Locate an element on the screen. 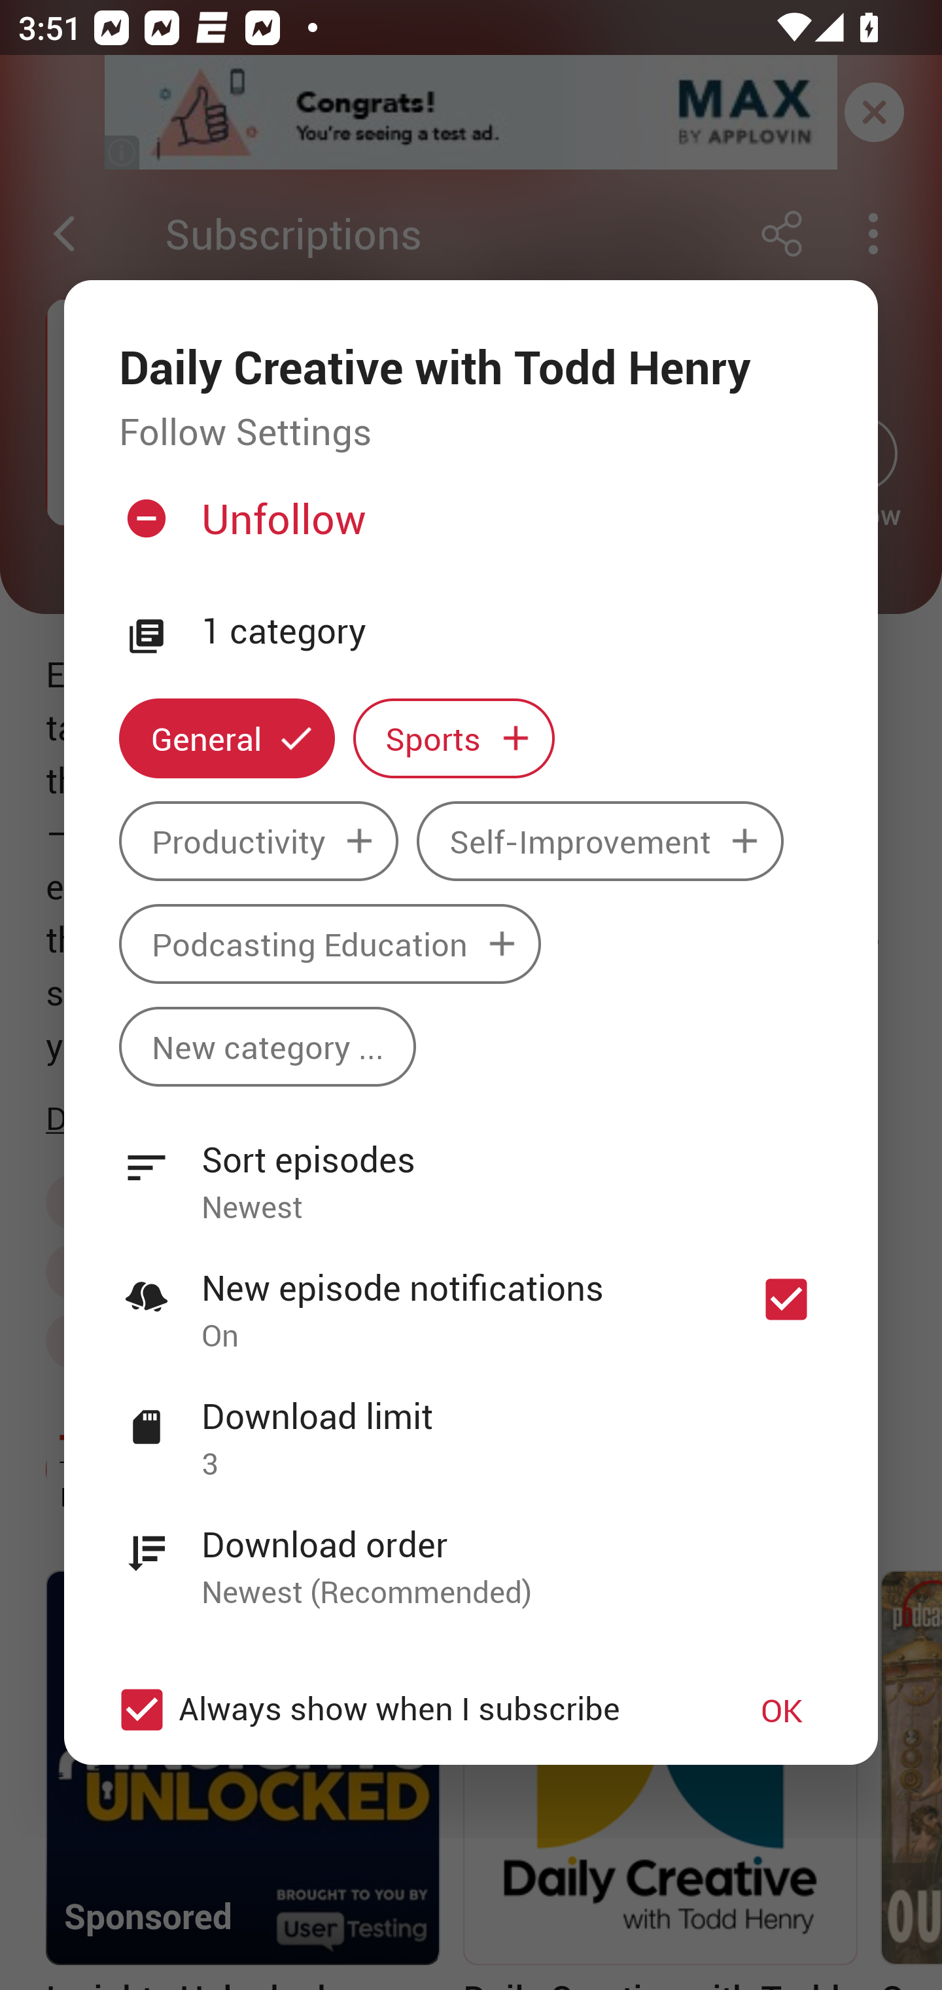 Image resolution: width=942 pixels, height=1990 pixels. Download order Newest (Recommended) is located at coordinates (471, 1554).